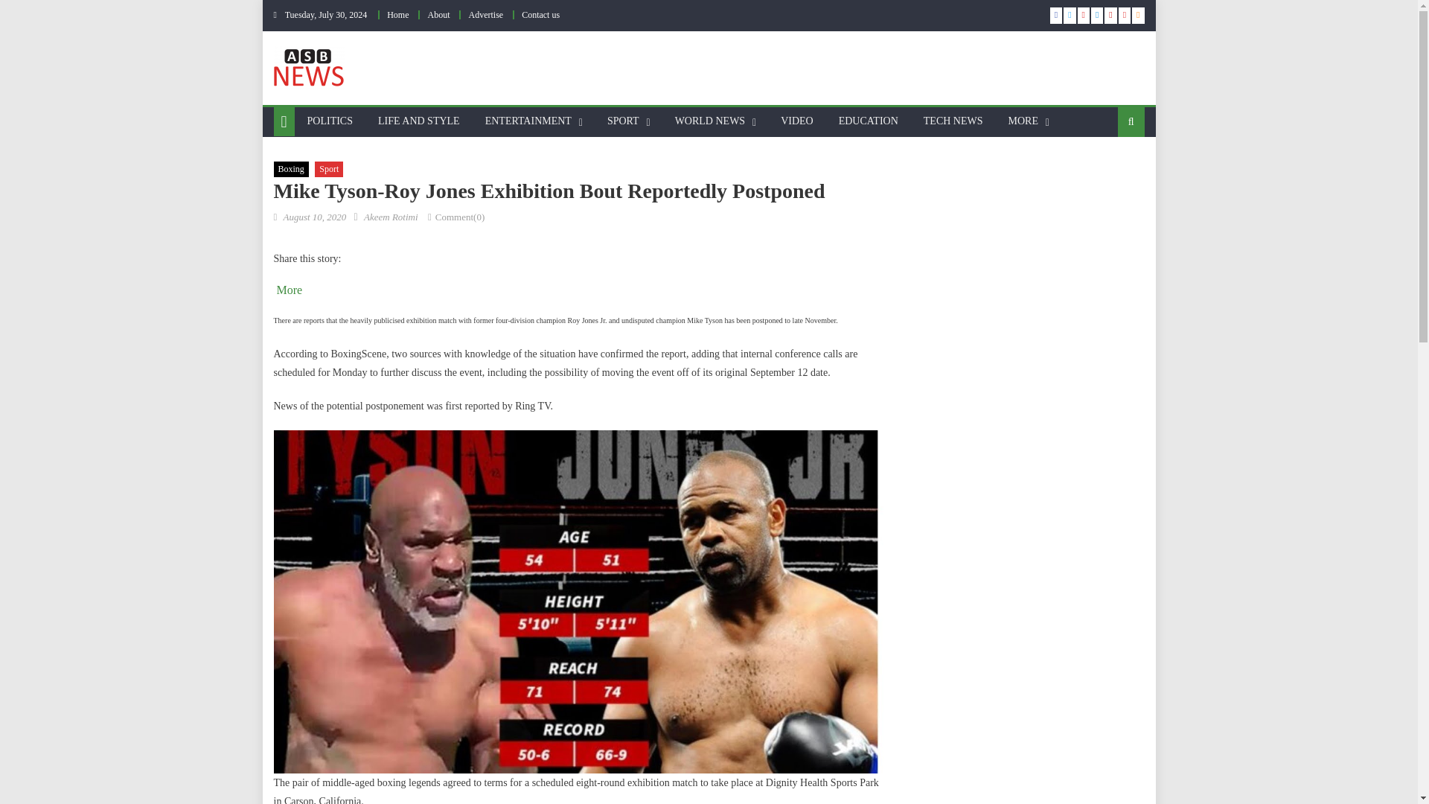 The height and width of the screenshot is (804, 1429). What do you see at coordinates (796, 121) in the screenshot?
I see `VIDEO` at bounding box center [796, 121].